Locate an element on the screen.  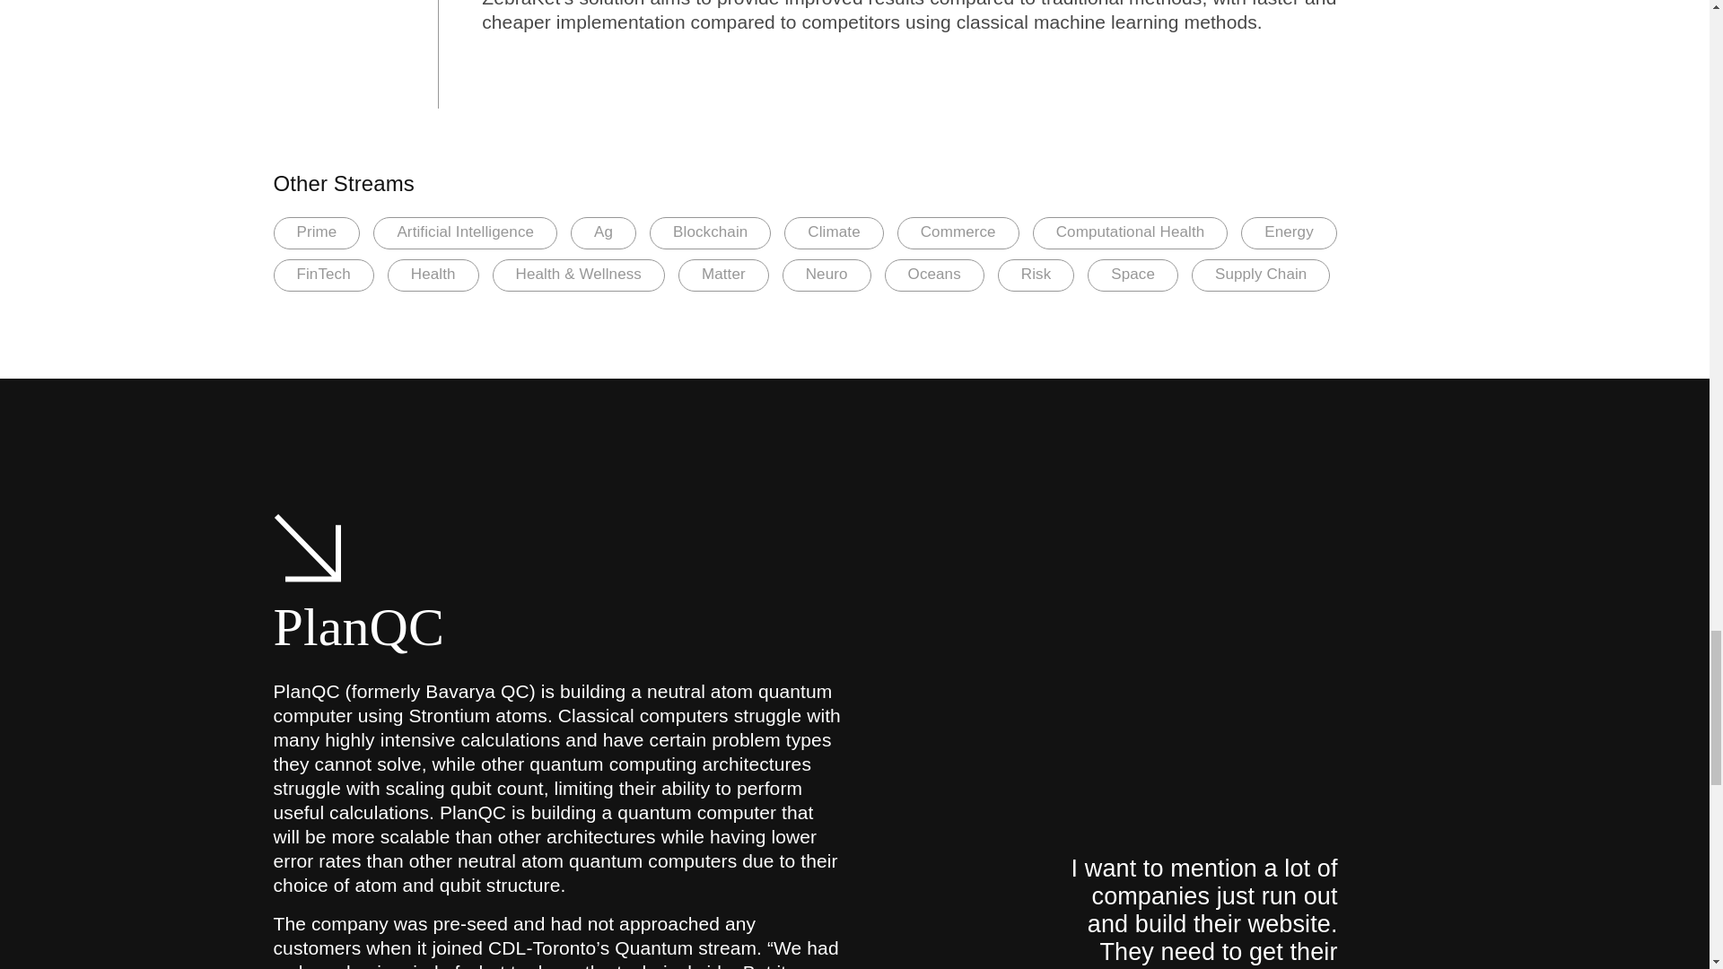
Neuro is located at coordinates (827, 275).